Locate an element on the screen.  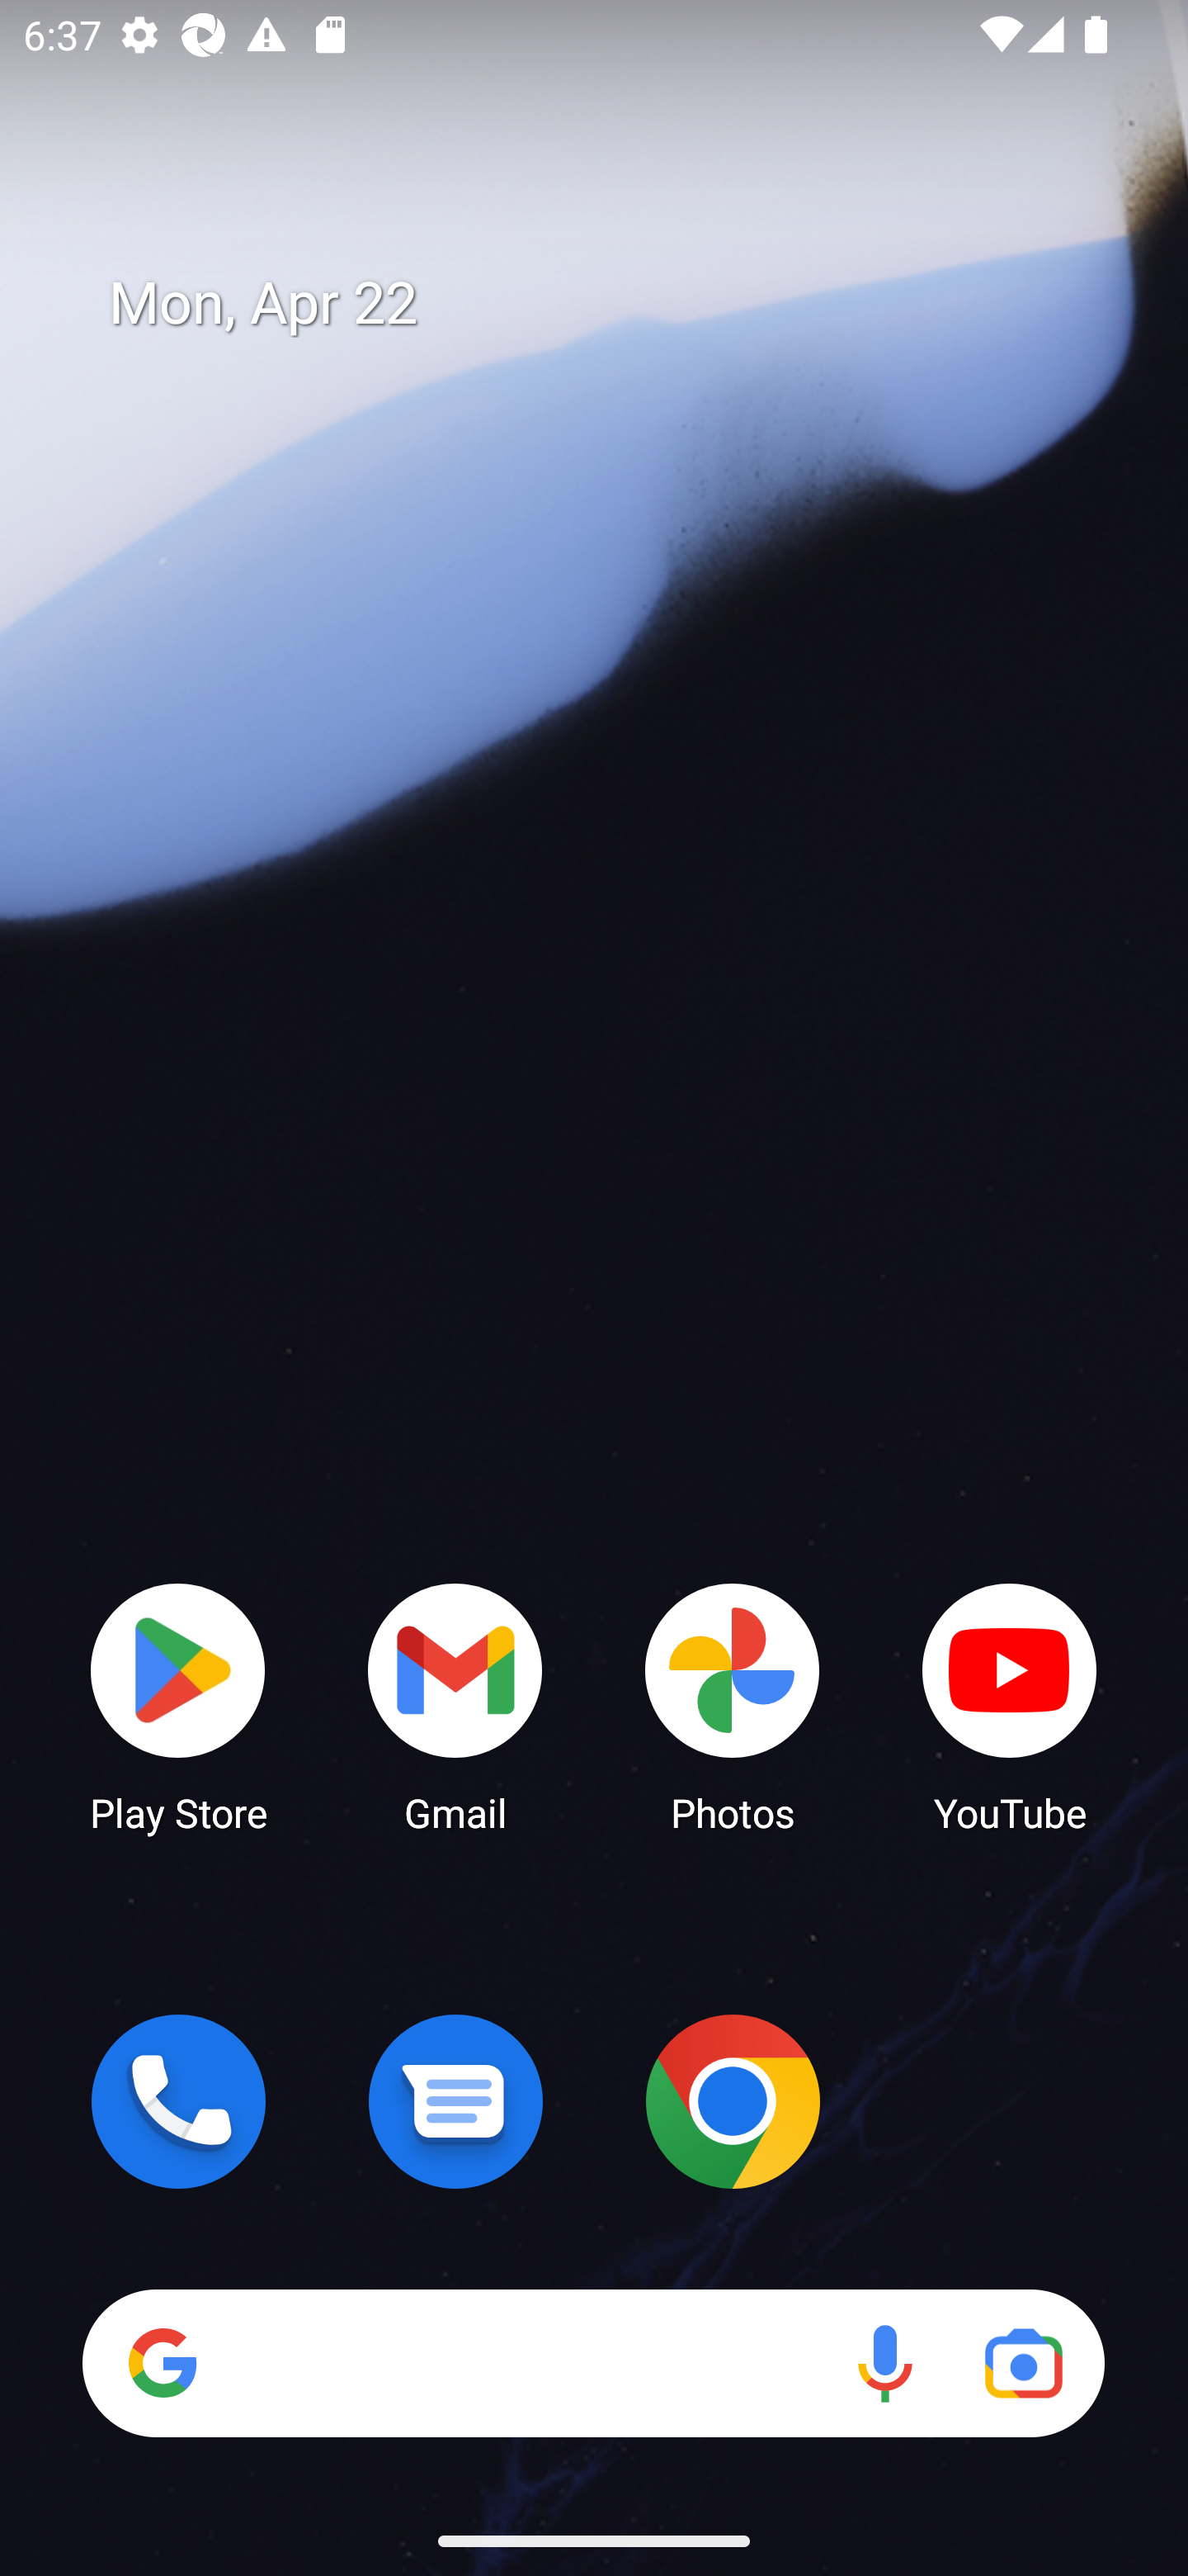
Chrome is located at coordinates (733, 2101).